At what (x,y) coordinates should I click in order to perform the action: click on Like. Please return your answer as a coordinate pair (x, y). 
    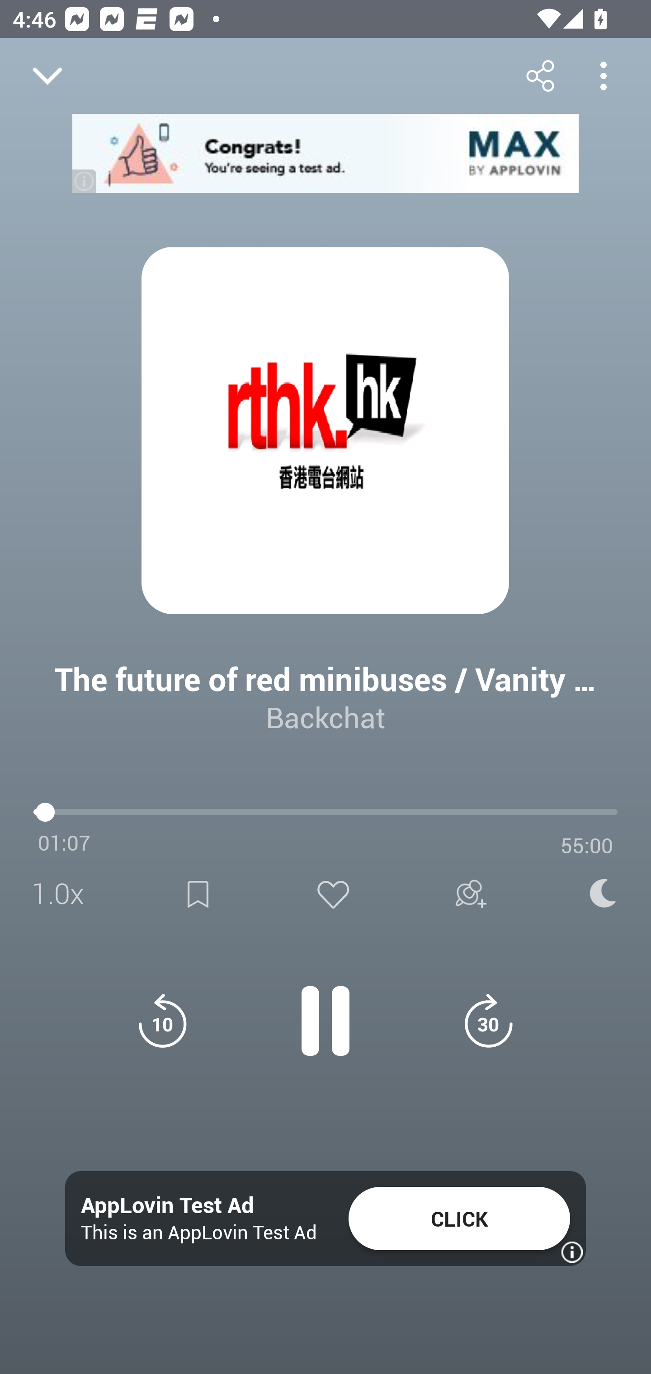
    Looking at the image, I should click on (333, 894).